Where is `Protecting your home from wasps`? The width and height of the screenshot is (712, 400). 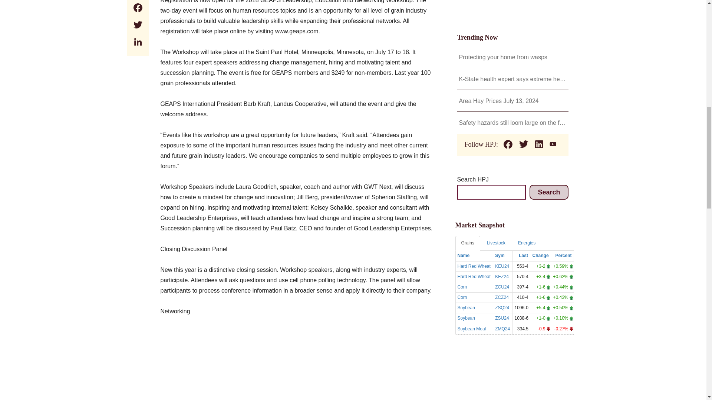 Protecting your home from wasps is located at coordinates (513, 57).